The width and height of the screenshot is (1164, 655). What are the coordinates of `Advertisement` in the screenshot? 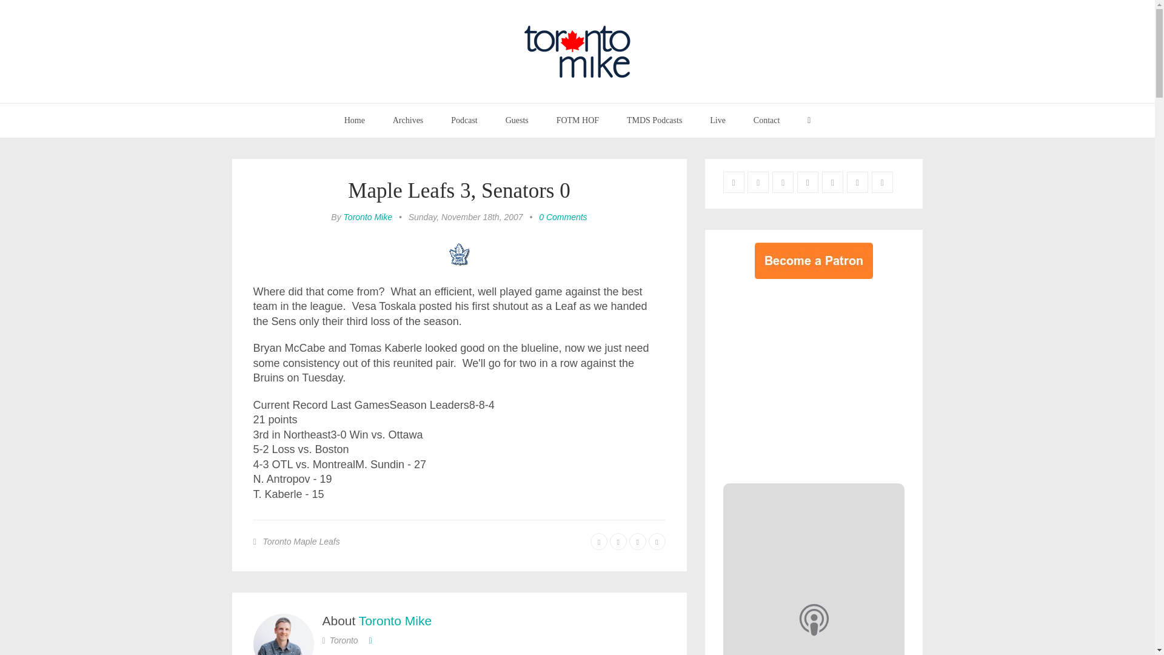 It's located at (824, 378).